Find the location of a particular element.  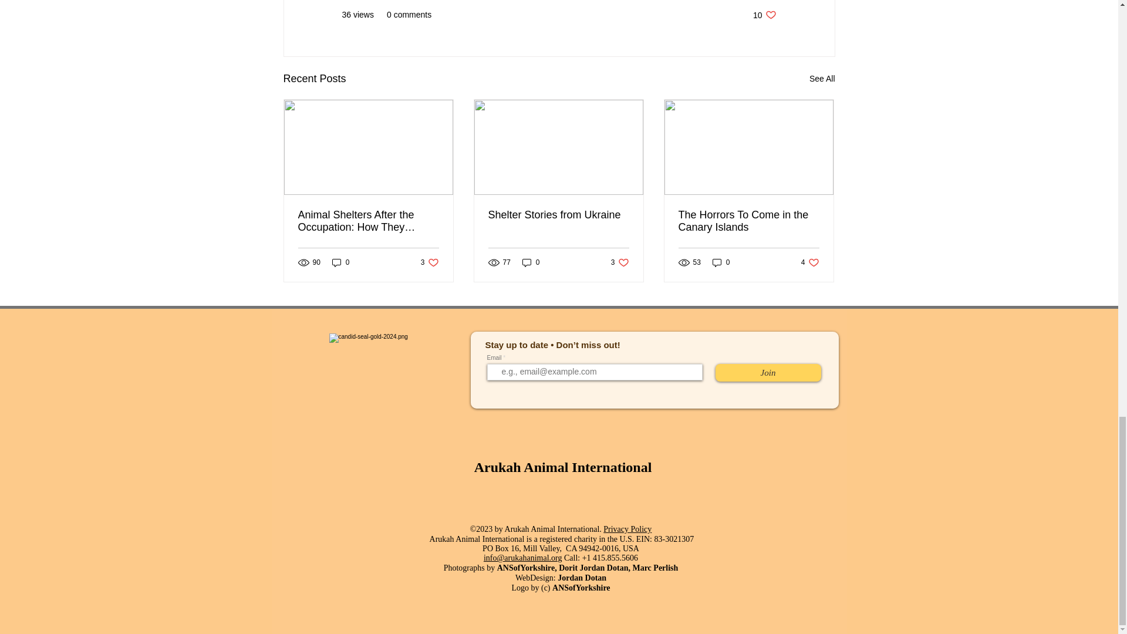

Join is located at coordinates (531, 262).